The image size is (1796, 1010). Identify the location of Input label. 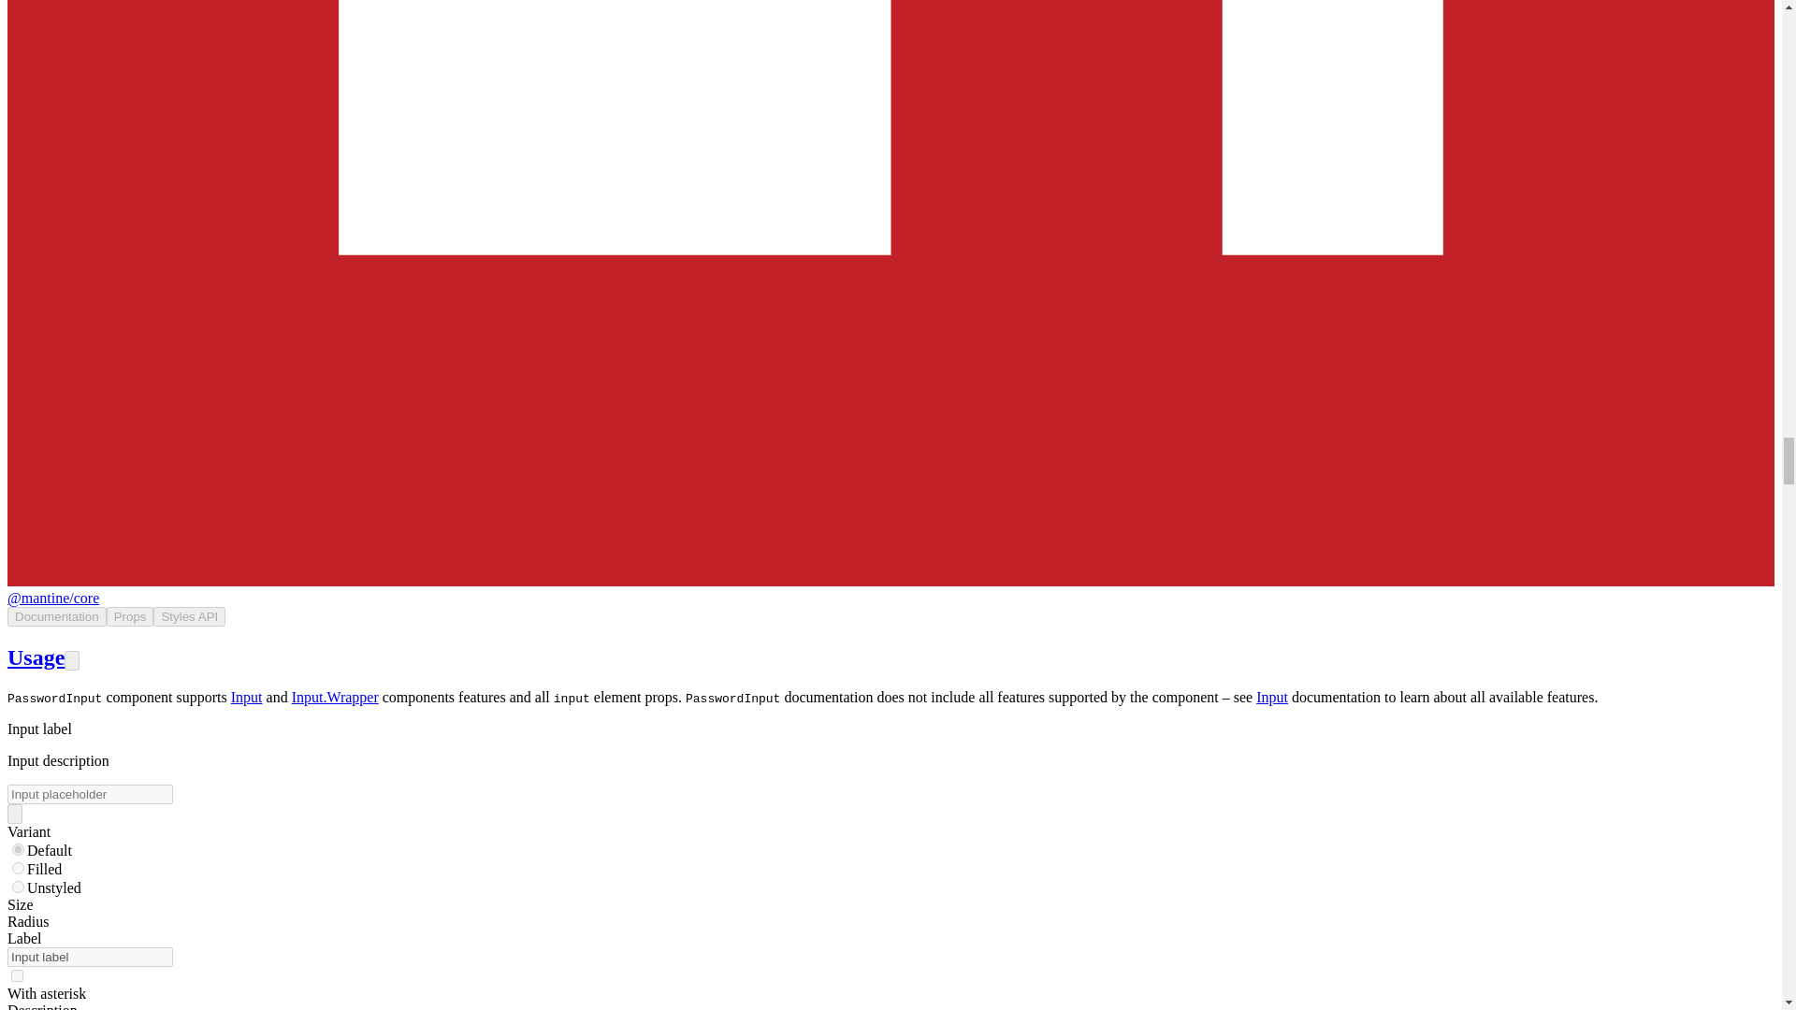
(90, 957).